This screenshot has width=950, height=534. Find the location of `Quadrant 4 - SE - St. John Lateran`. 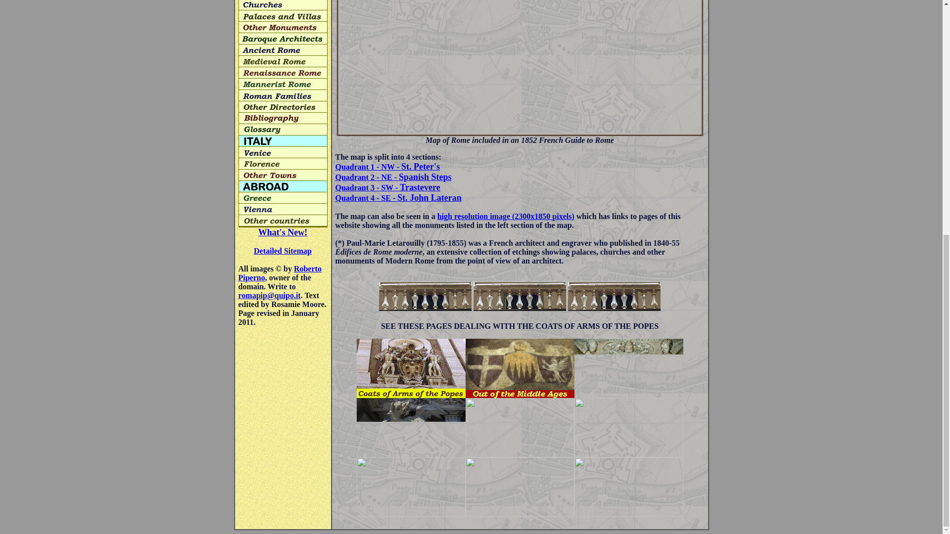

Quadrant 4 - SE - St. John Lateran is located at coordinates (398, 198).